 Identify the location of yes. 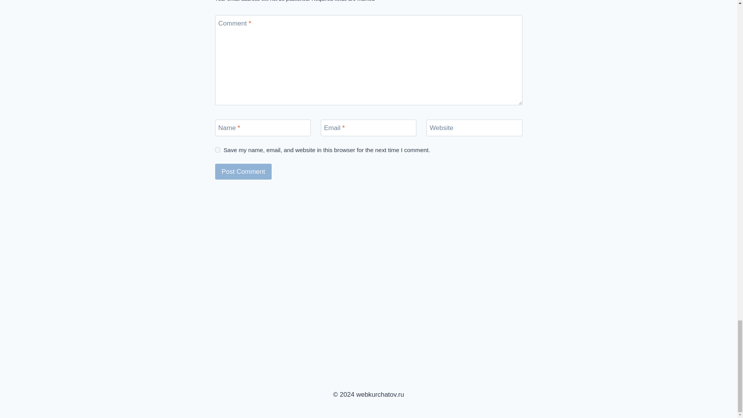
(217, 150).